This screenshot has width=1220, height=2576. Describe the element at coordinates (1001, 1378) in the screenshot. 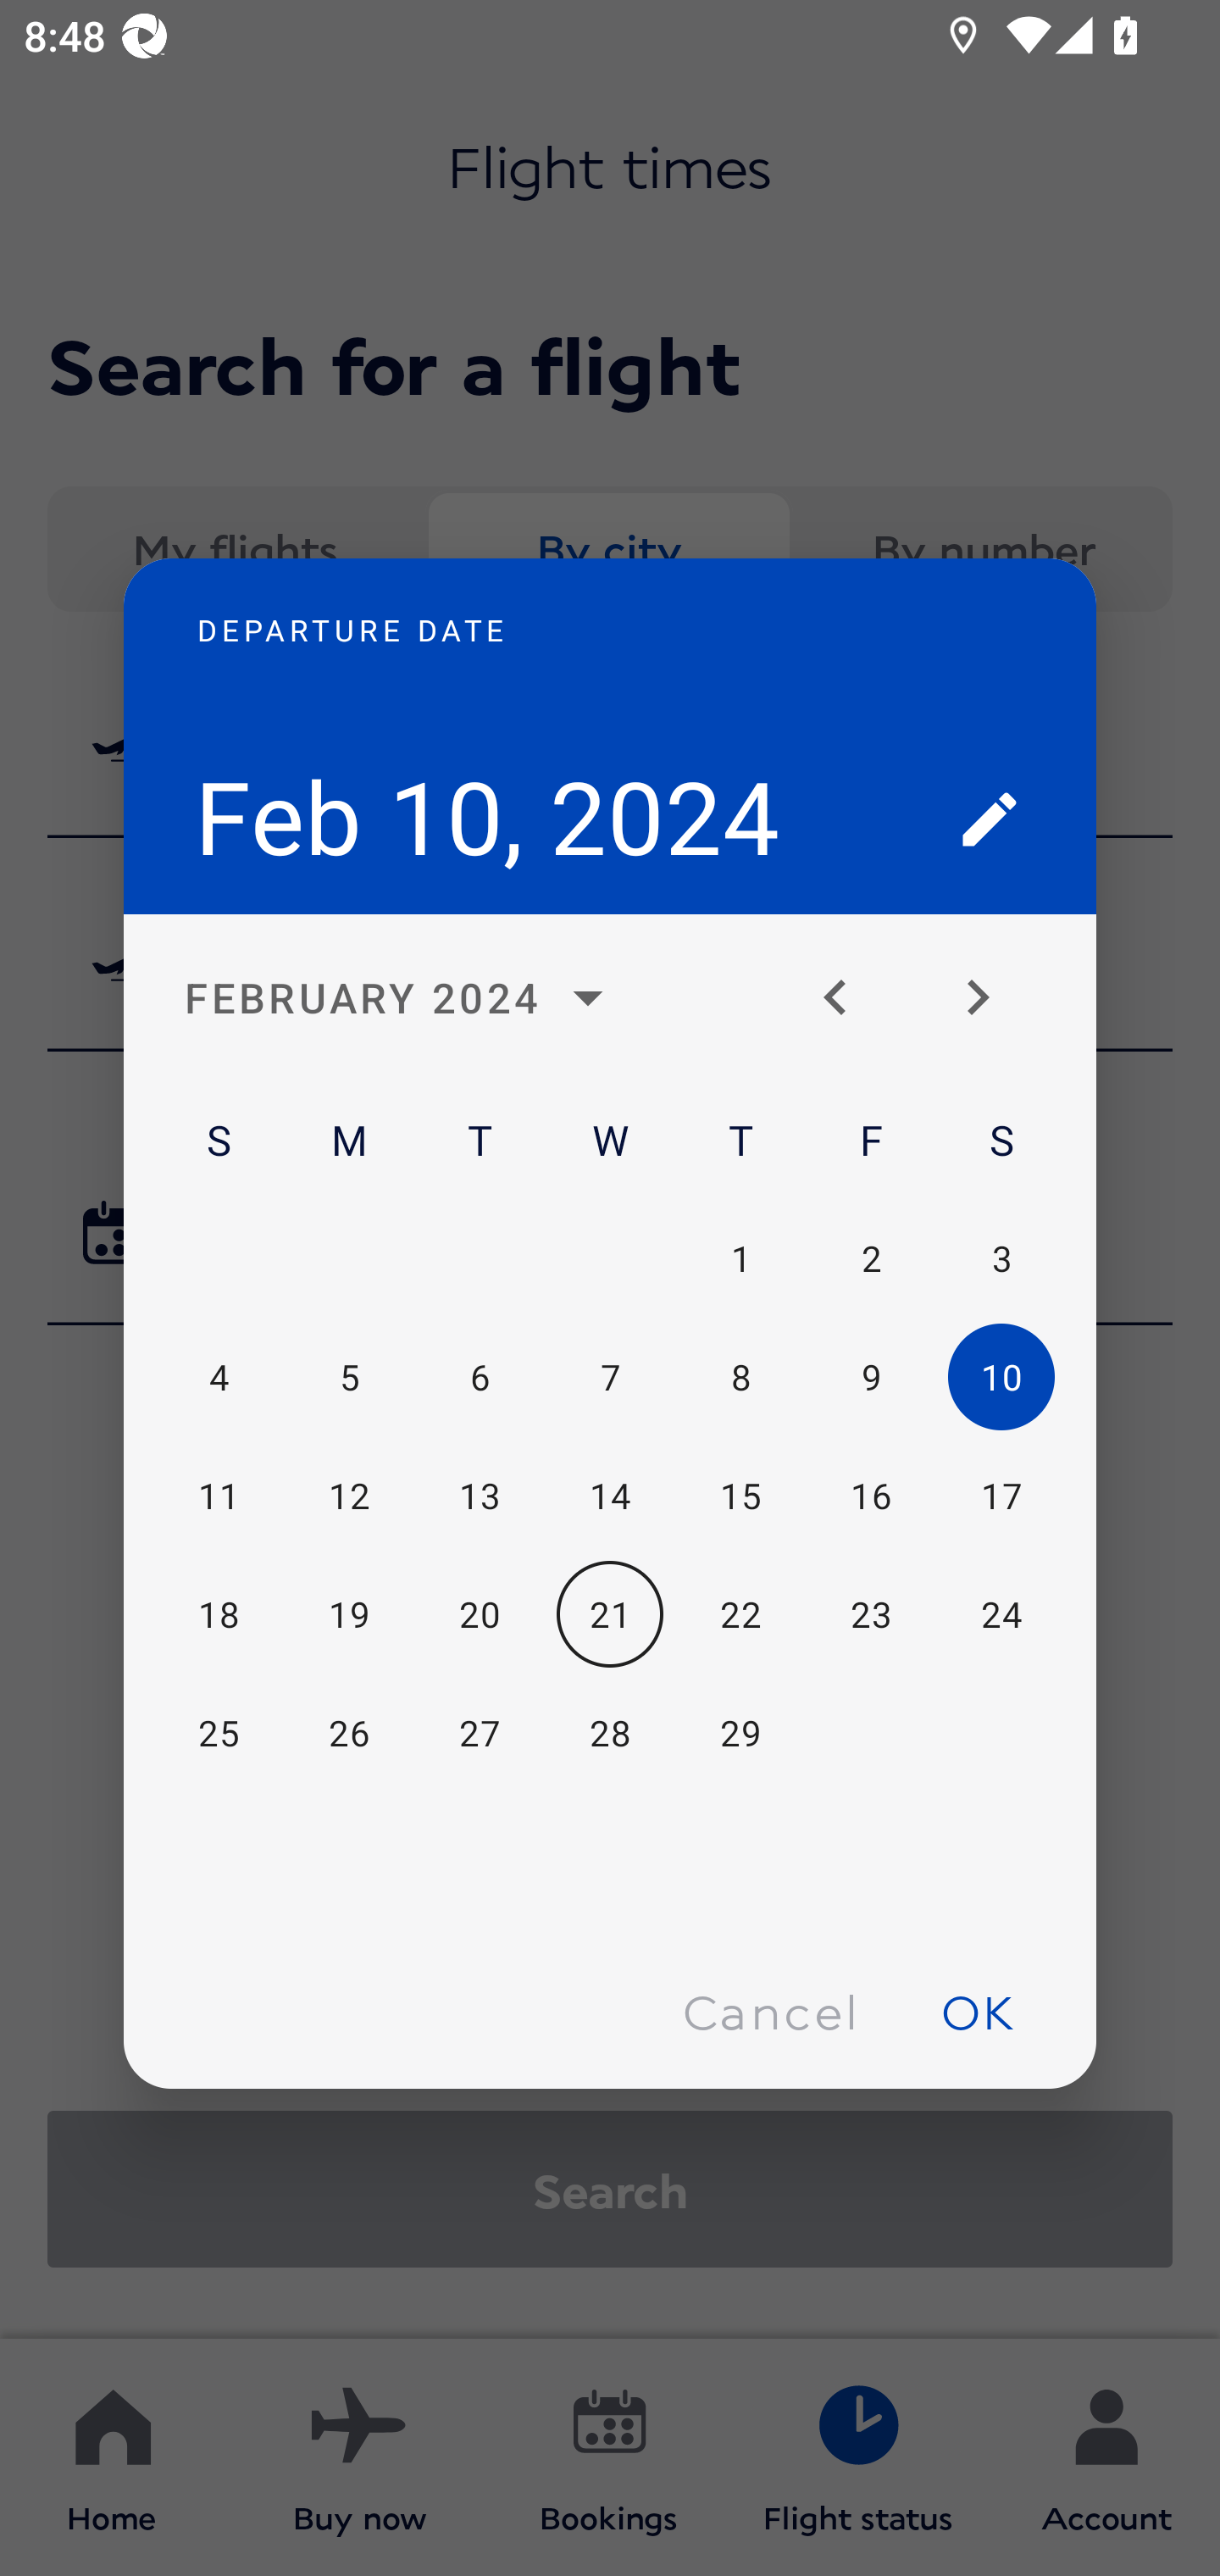

I see `10 Sat, Feb 10` at that location.